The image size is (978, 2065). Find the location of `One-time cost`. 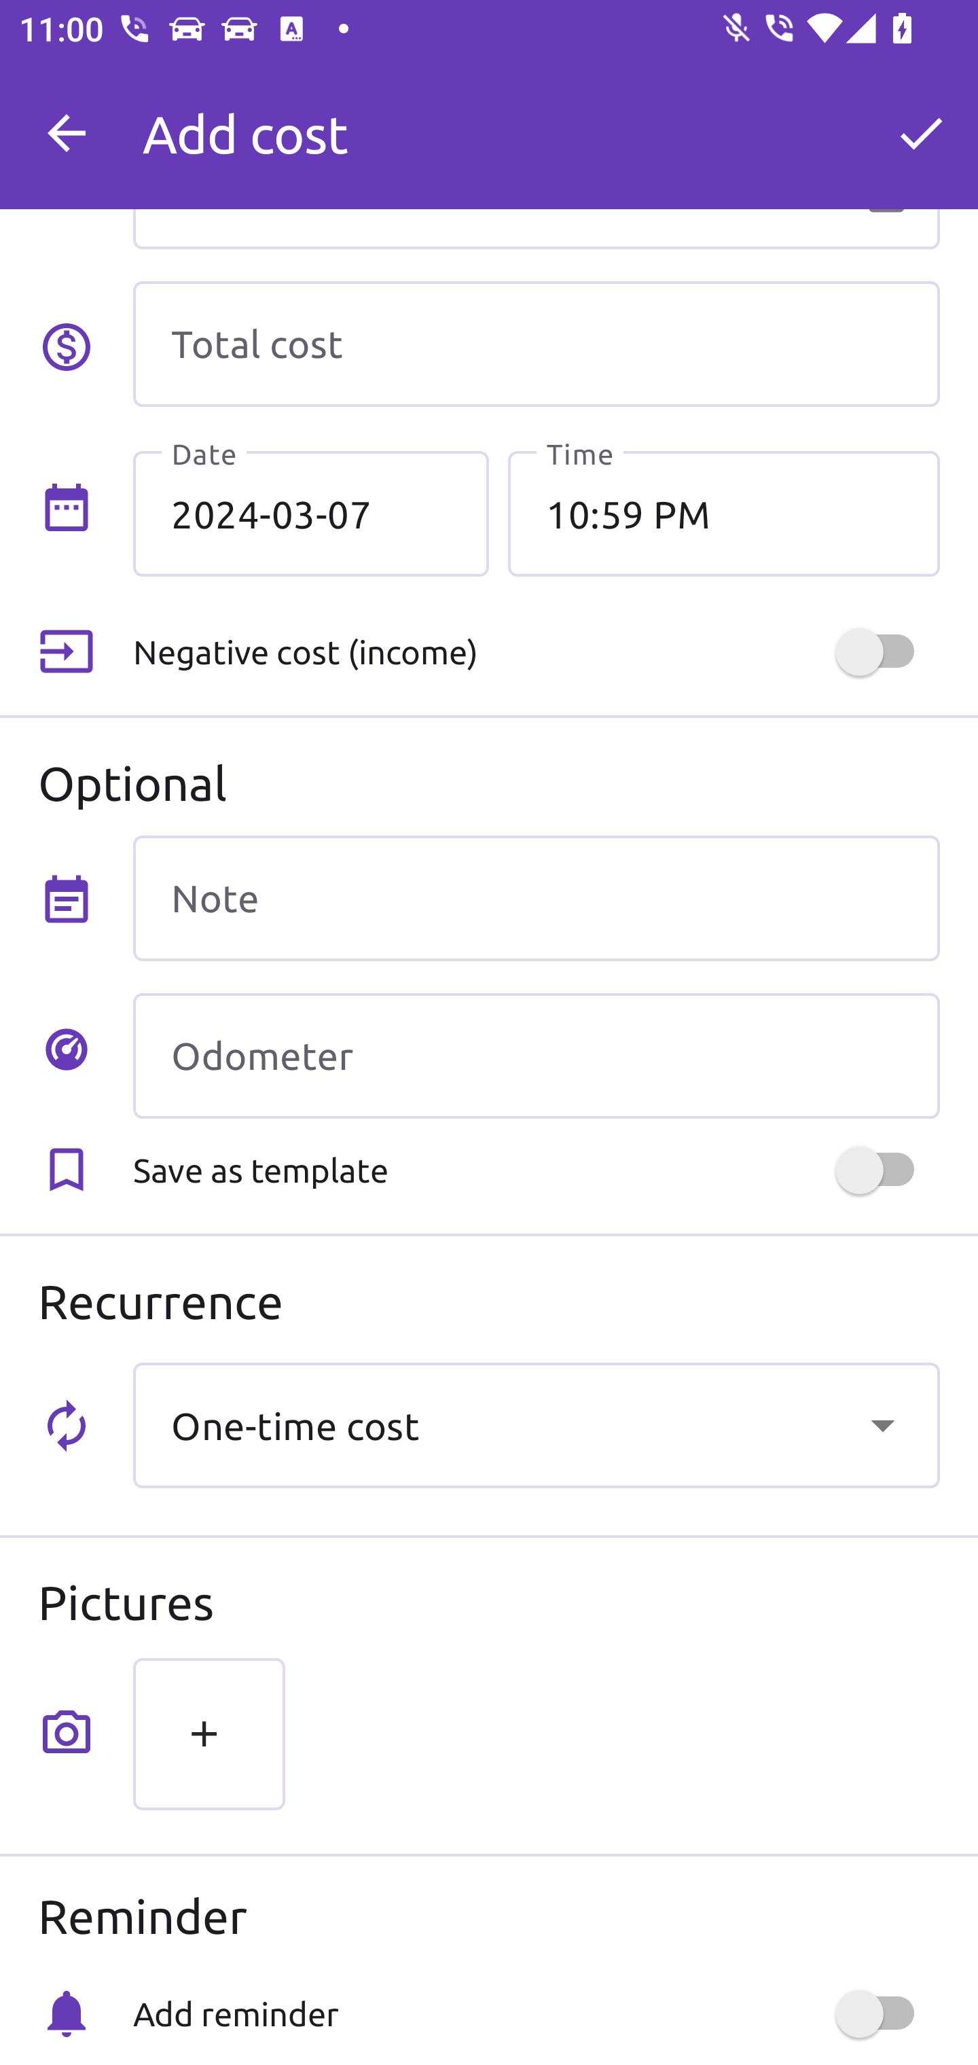

One-time cost is located at coordinates (536, 1425).